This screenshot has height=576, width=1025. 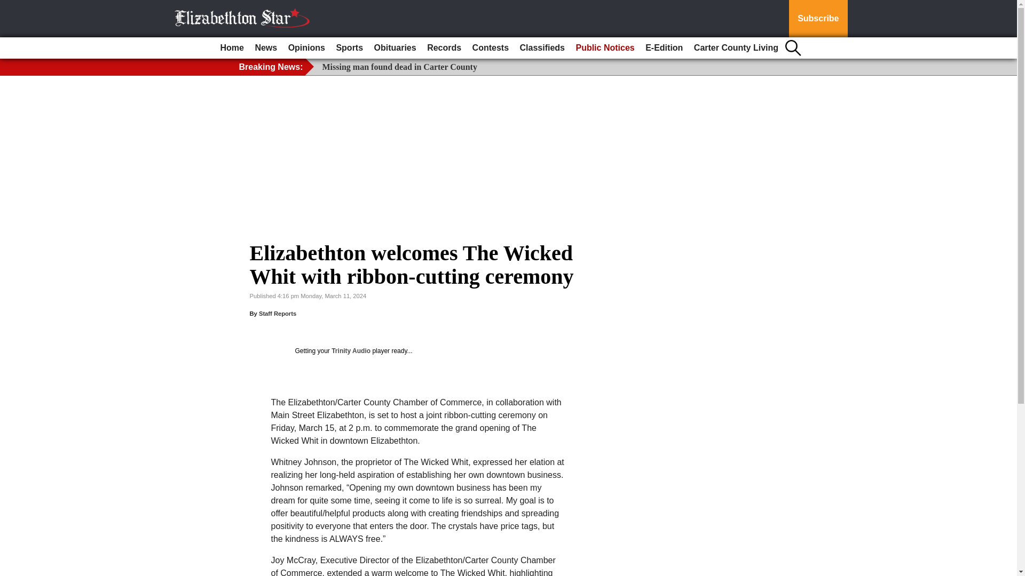 What do you see at coordinates (491, 48) in the screenshot?
I see `Contests` at bounding box center [491, 48].